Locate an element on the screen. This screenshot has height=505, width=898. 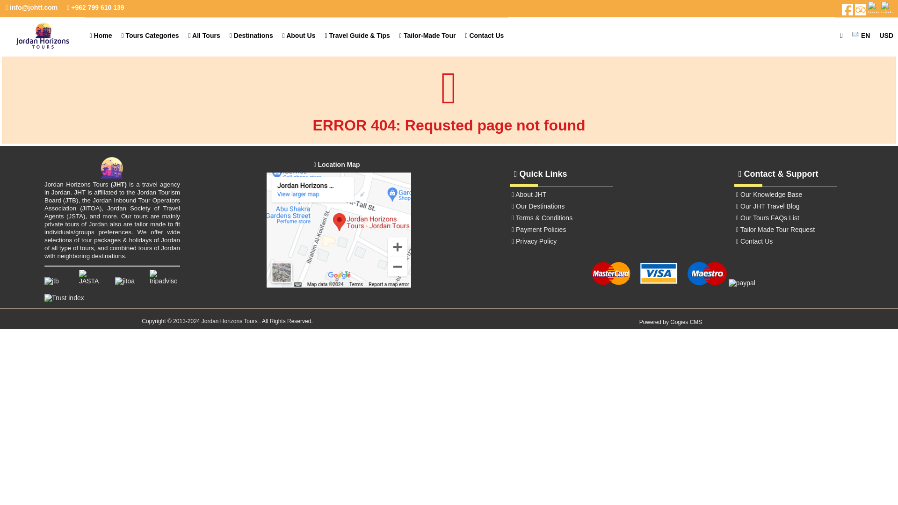
Tailor-Made Tour is located at coordinates (427, 35).